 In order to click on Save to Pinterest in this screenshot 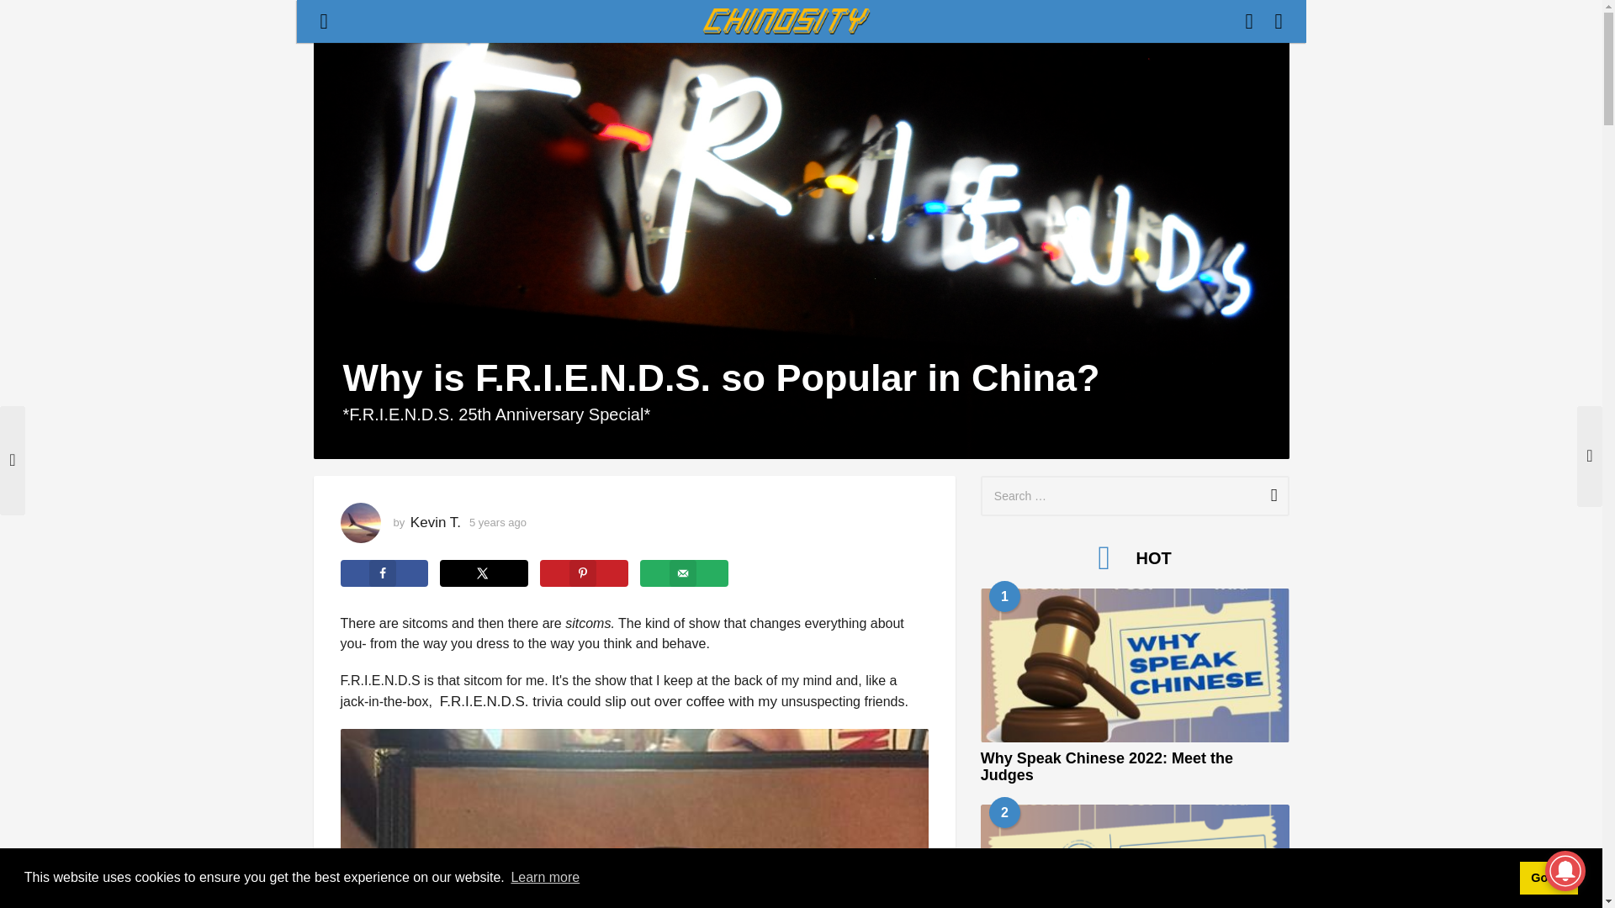, I will do `click(584, 573)`.